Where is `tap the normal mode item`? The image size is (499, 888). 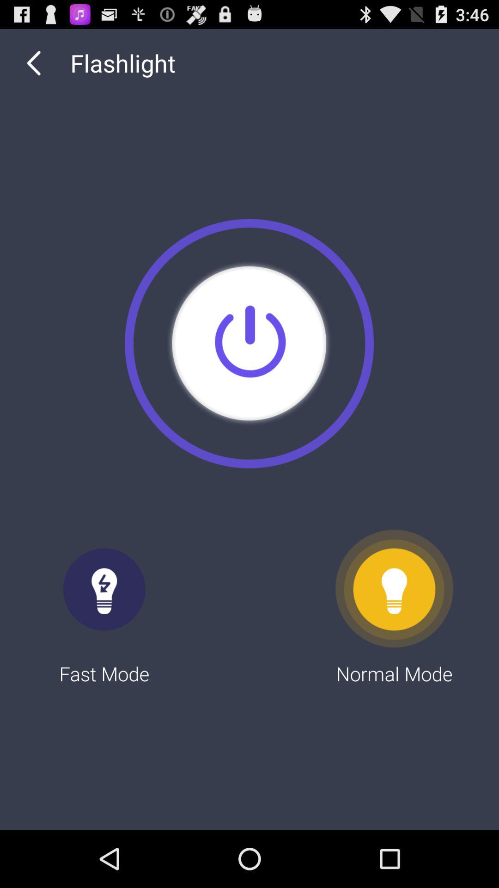
tap the normal mode item is located at coordinates (395, 608).